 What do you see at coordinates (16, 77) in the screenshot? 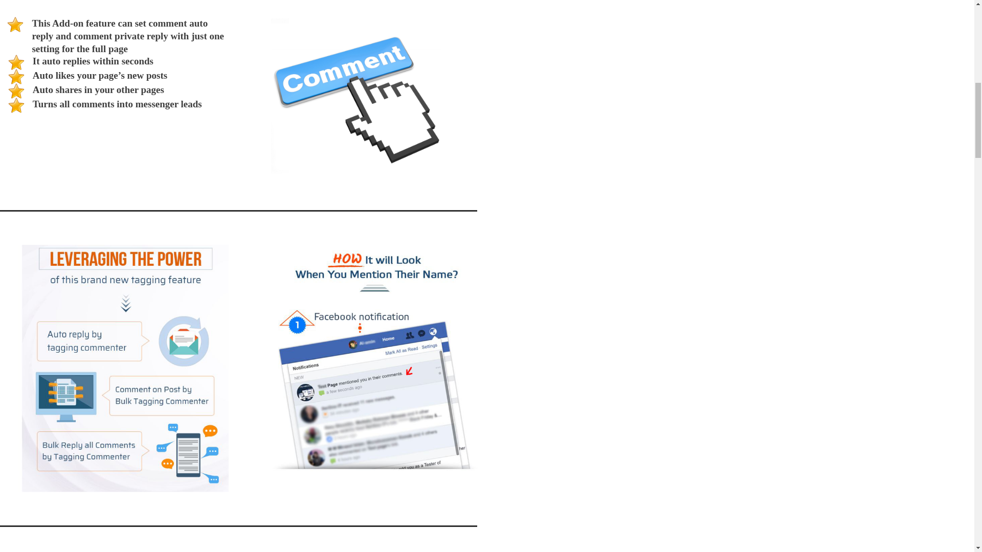
I see `star-icon-32` at bounding box center [16, 77].